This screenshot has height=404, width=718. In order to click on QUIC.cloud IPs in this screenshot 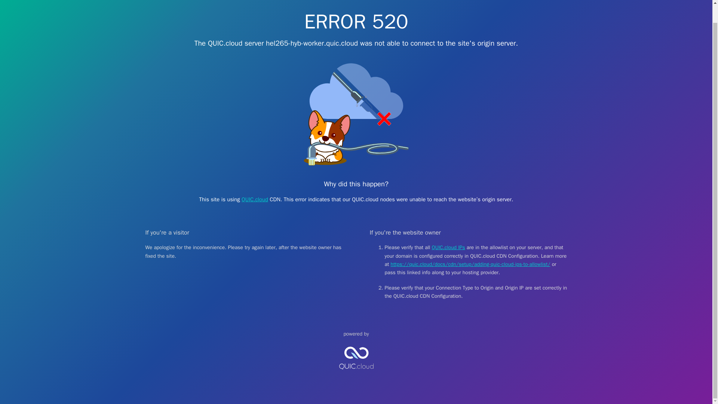, I will do `click(449, 247)`.